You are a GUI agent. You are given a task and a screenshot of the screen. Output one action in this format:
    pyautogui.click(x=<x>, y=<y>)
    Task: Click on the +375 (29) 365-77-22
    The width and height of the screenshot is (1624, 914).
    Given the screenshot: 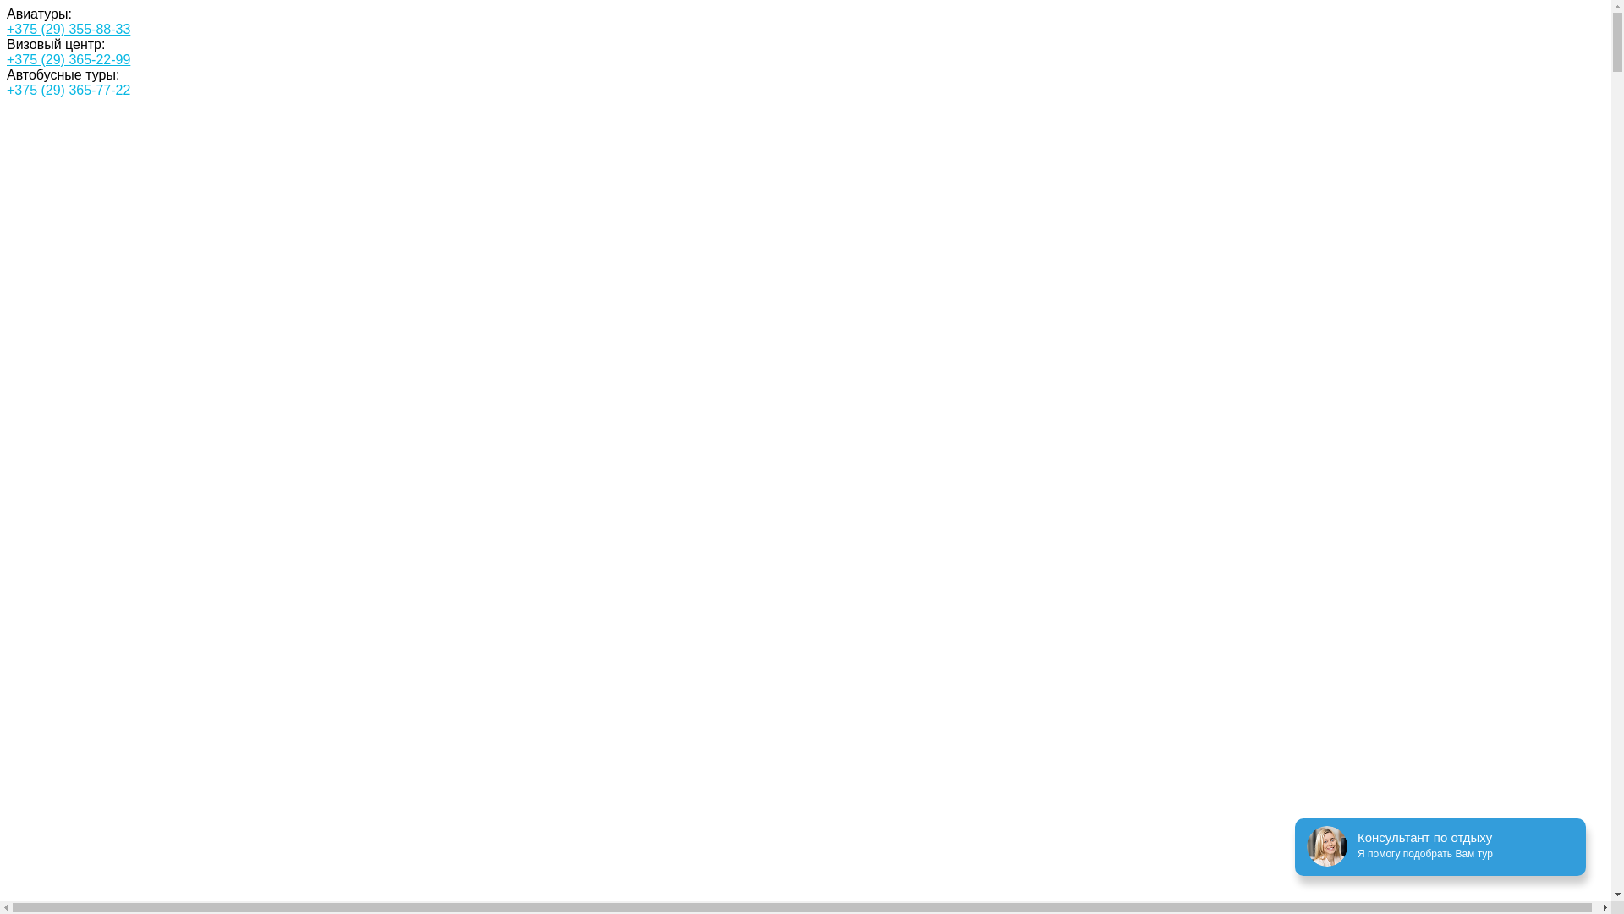 What is the action you would take?
    pyautogui.click(x=69, y=90)
    